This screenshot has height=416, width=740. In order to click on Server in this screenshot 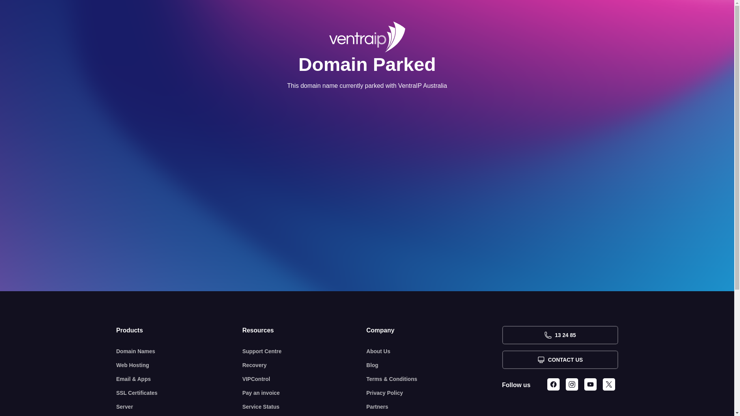, I will do `click(180, 407)`.